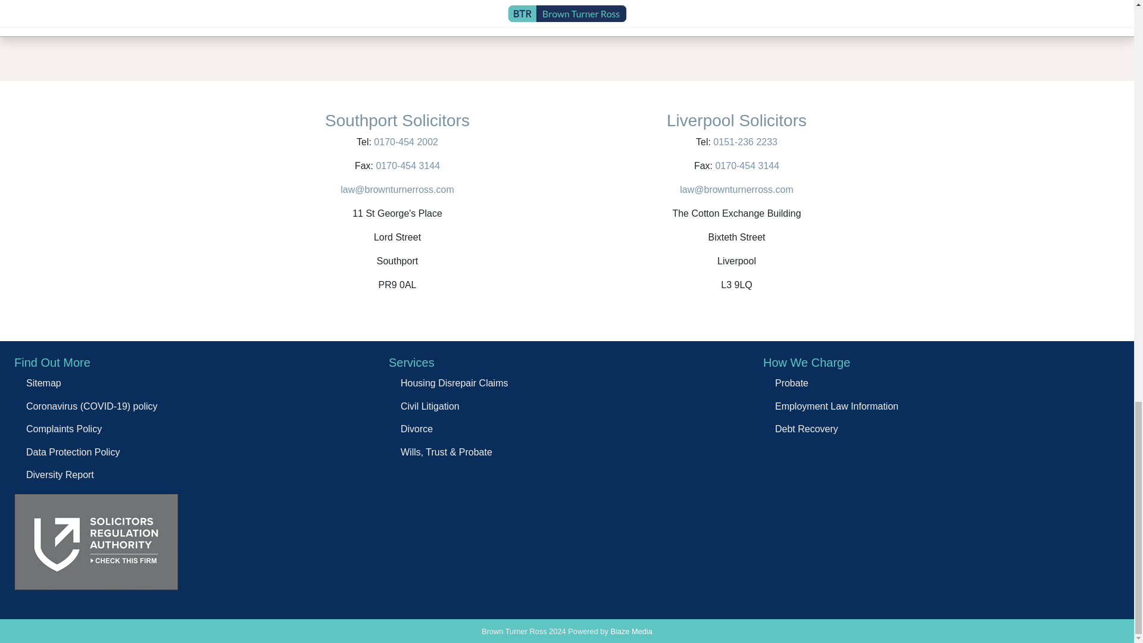 The height and width of the screenshot is (643, 1143). Describe the element at coordinates (405, 142) in the screenshot. I see `0170-454 2002` at that location.